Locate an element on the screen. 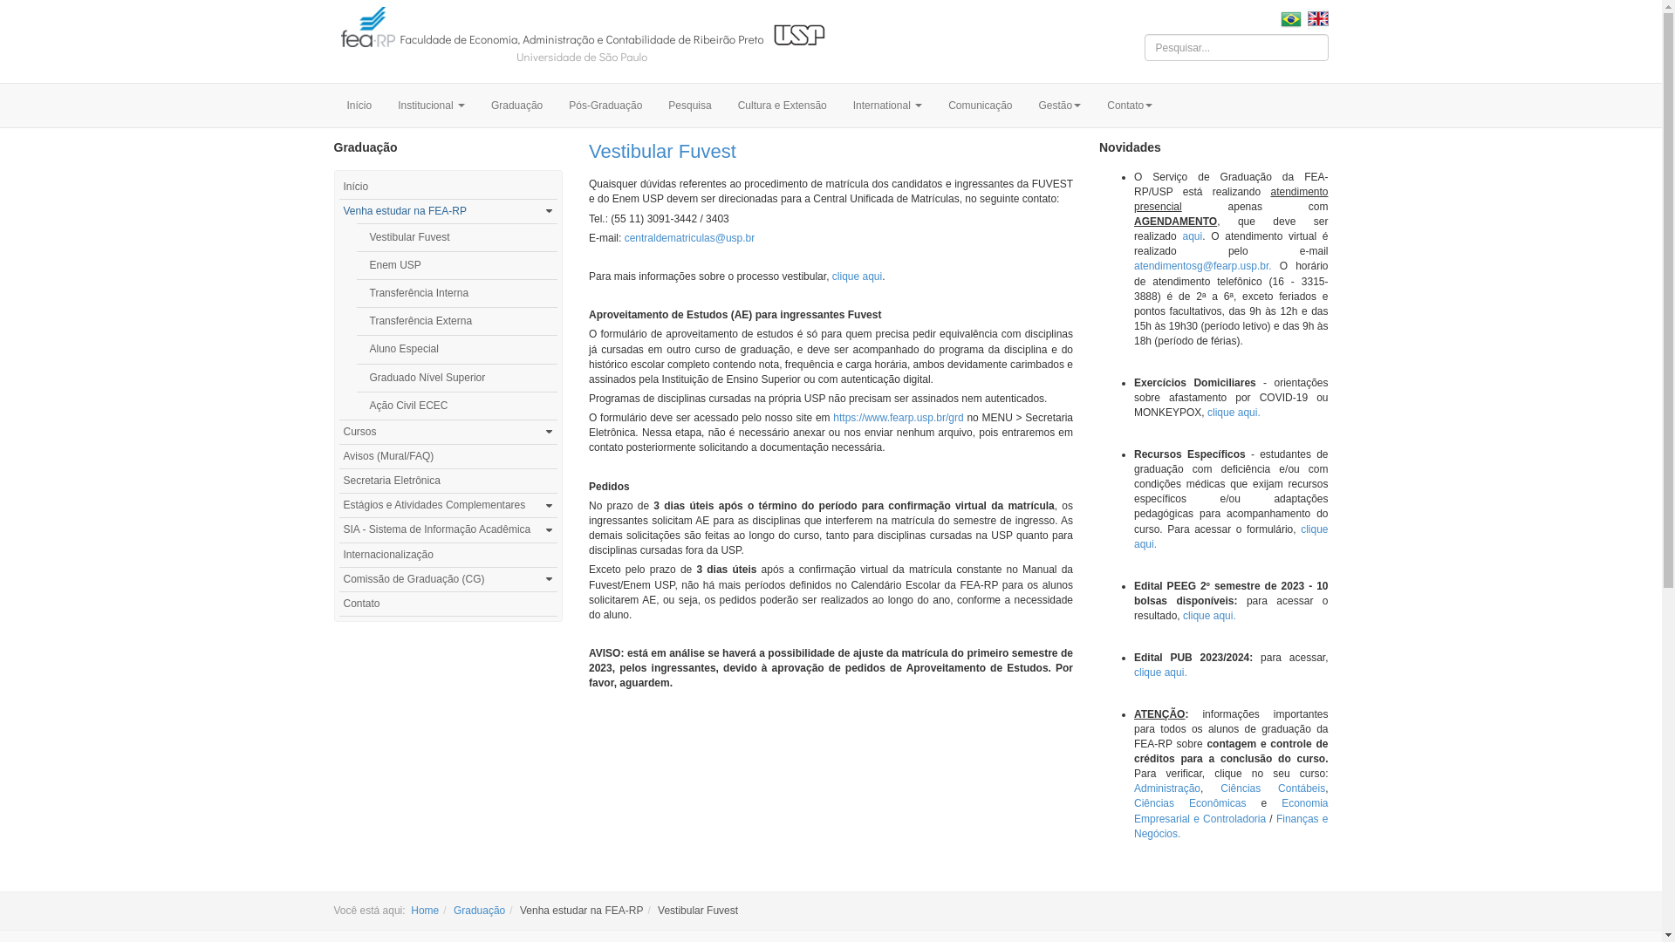 This screenshot has width=1675, height=942. . is located at coordinates (1155, 544).